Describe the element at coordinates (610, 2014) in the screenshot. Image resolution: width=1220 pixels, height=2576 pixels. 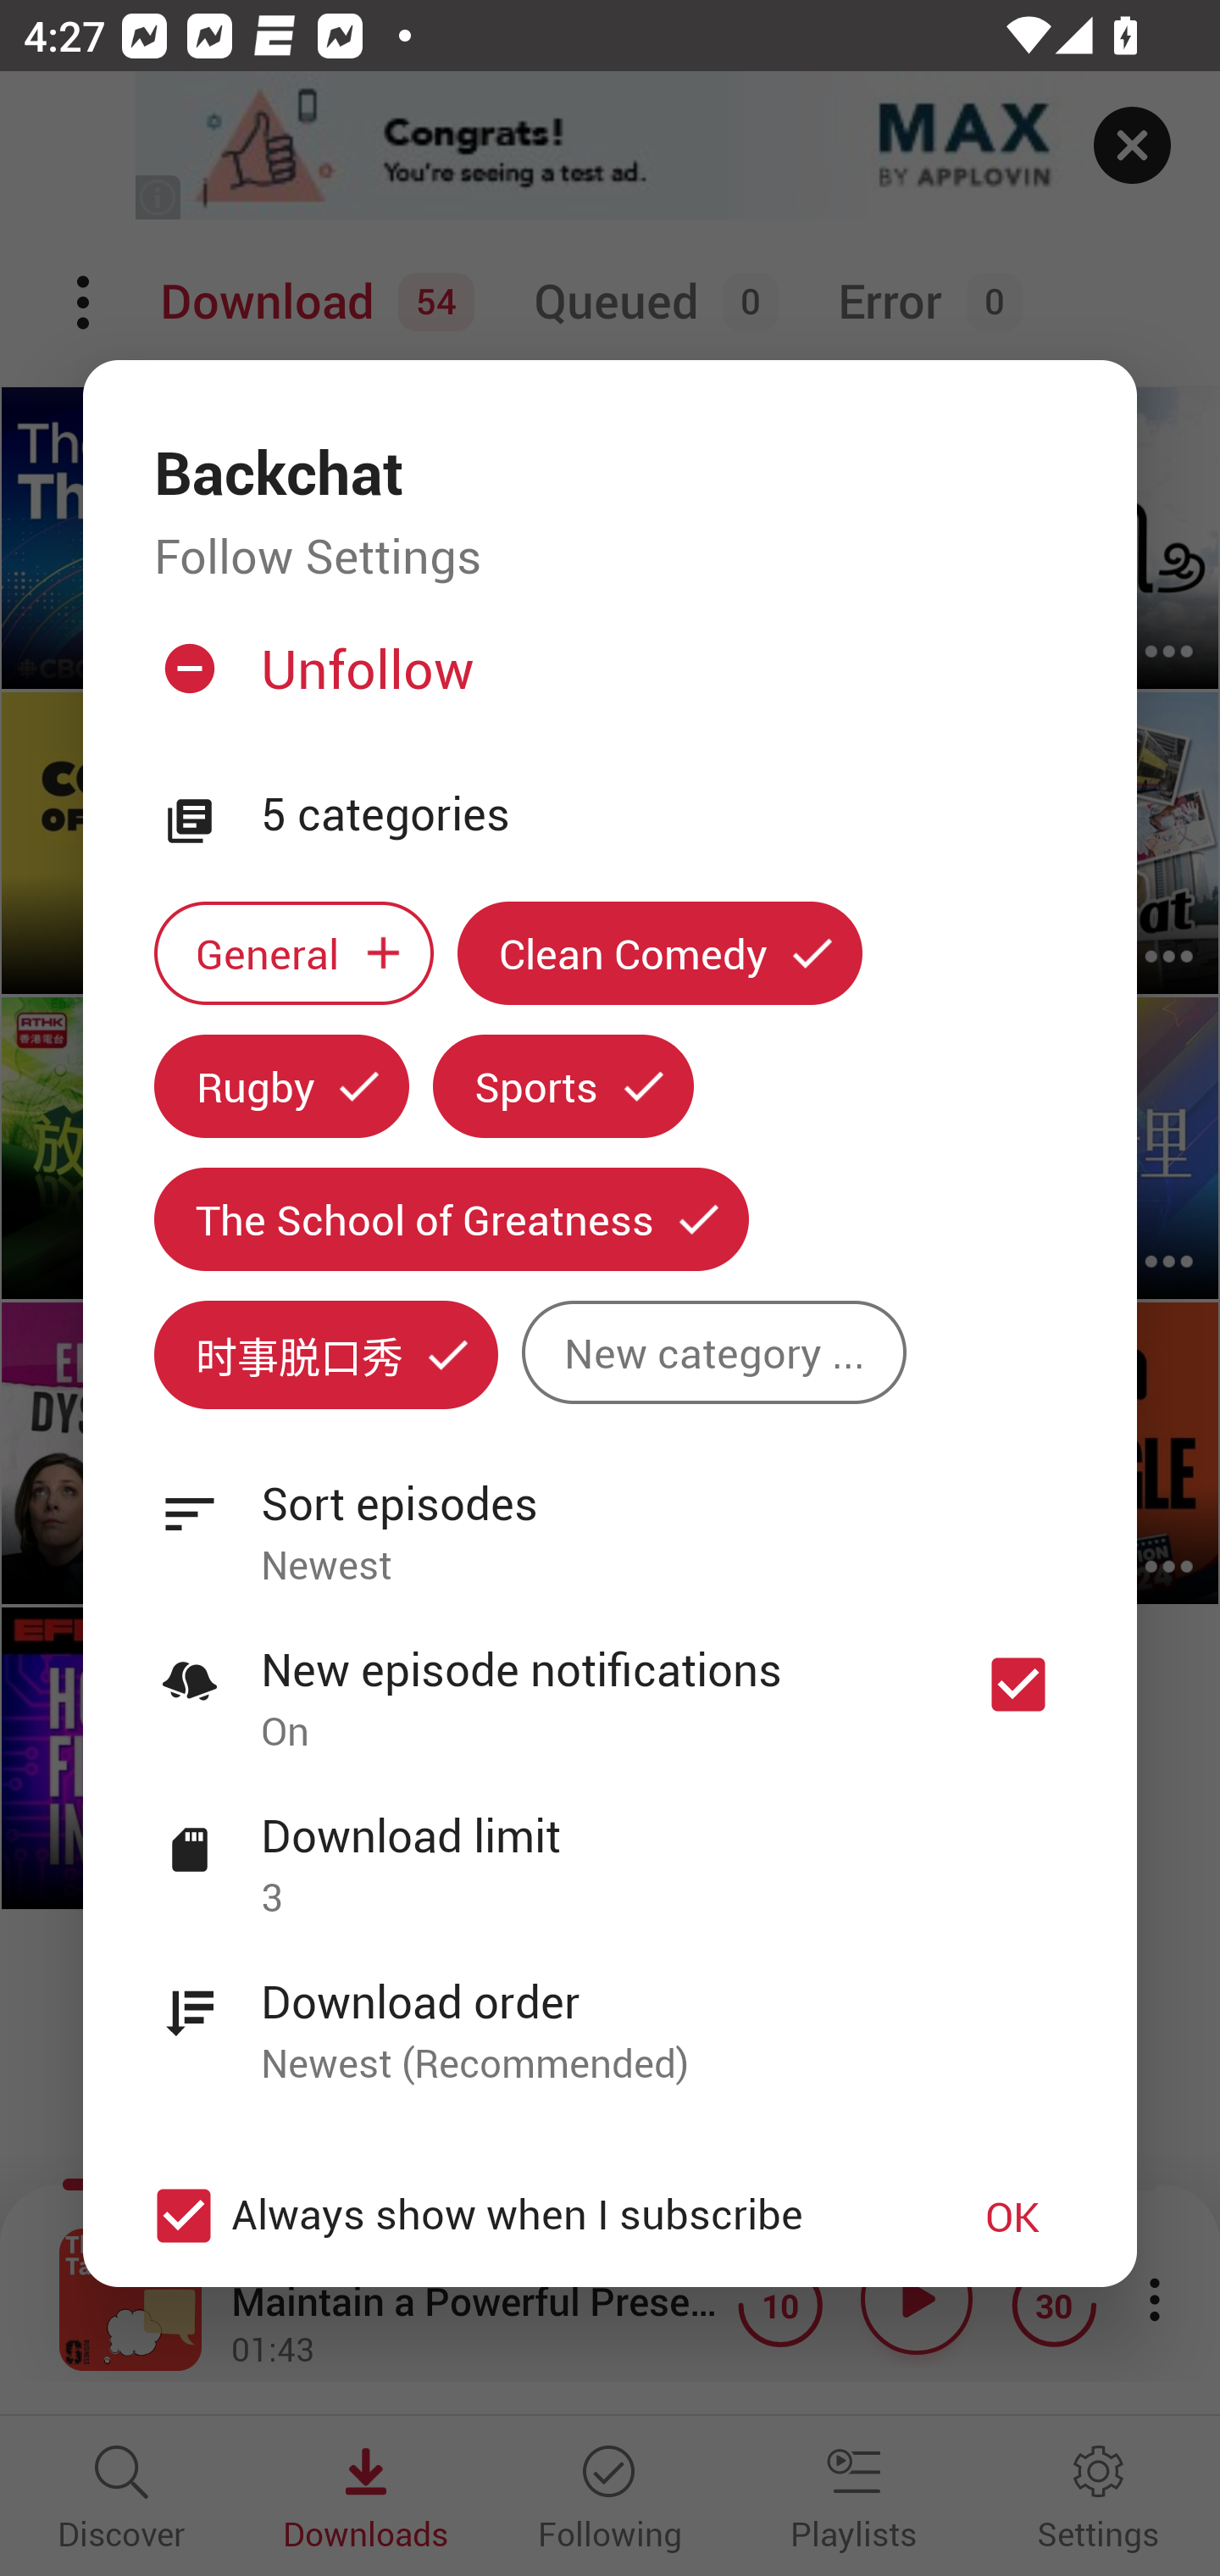
I see `Download order Newest (Recommended)` at that location.